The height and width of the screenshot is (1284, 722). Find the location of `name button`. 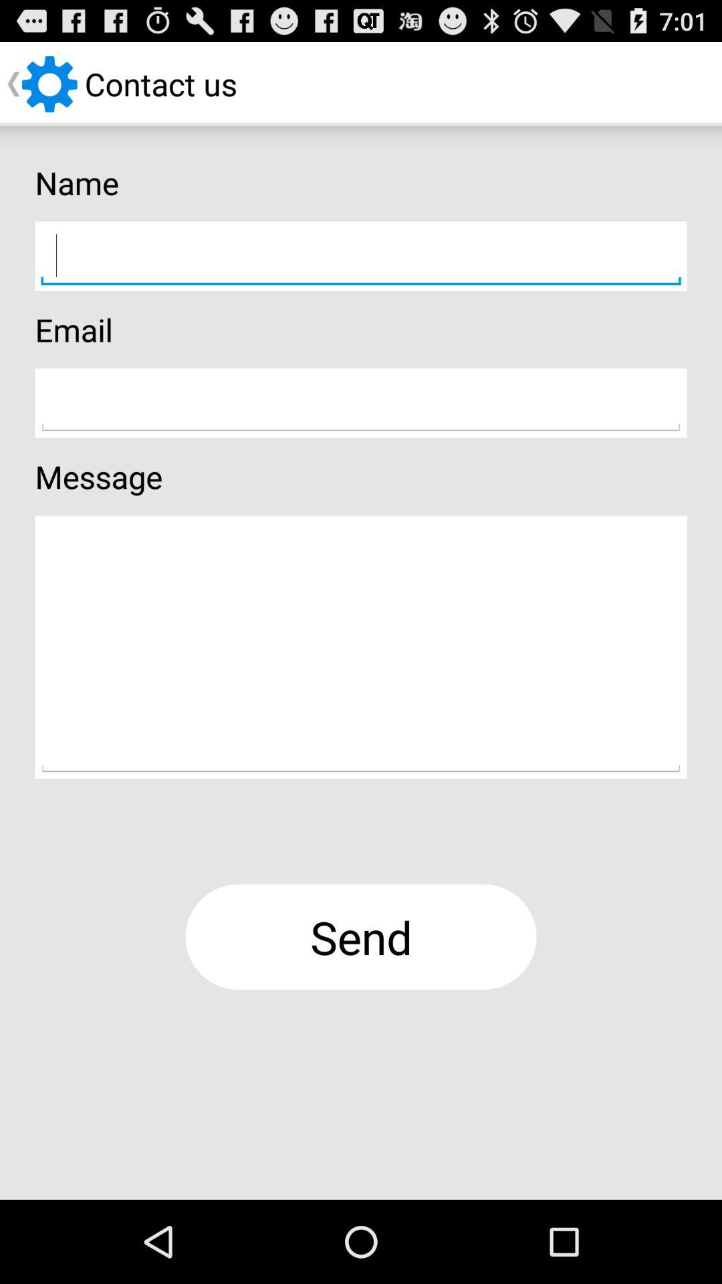

name button is located at coordinates (361, 256).